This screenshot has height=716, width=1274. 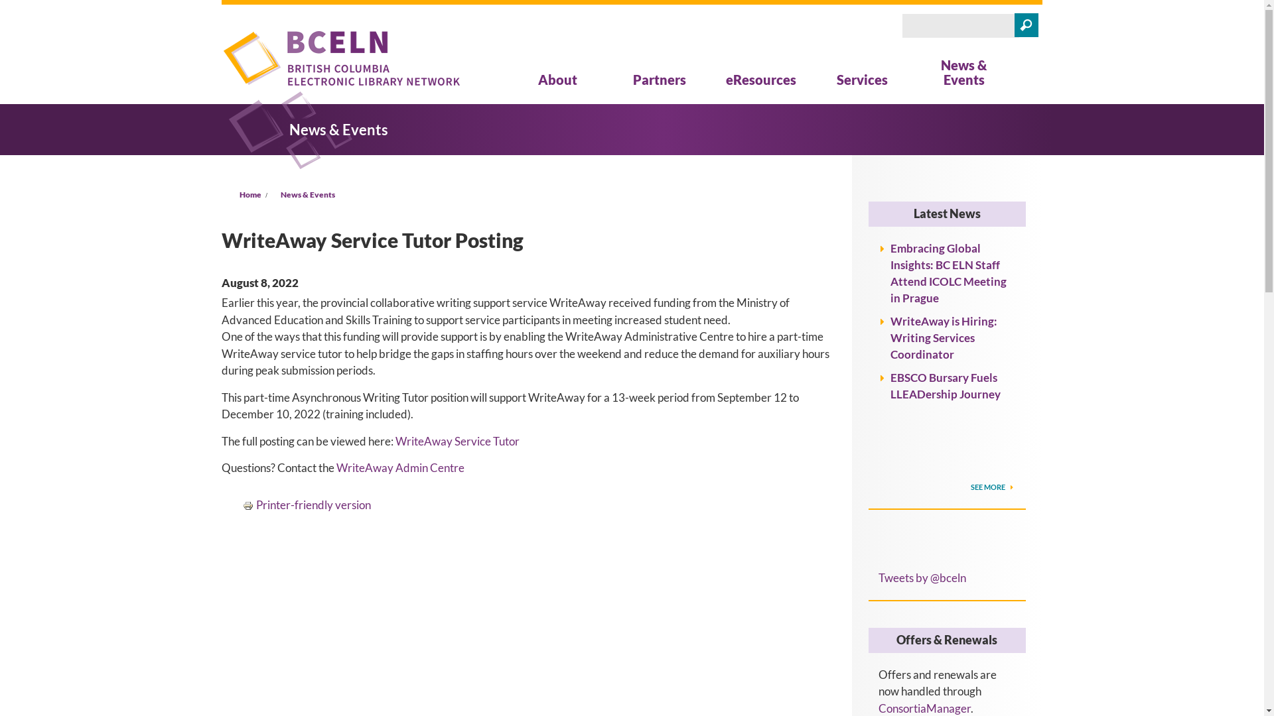 What do you see at coordinates (400, 468) in the screenshot?
I see `WriteAway Admin Centre` at bounding box center [400, 468].